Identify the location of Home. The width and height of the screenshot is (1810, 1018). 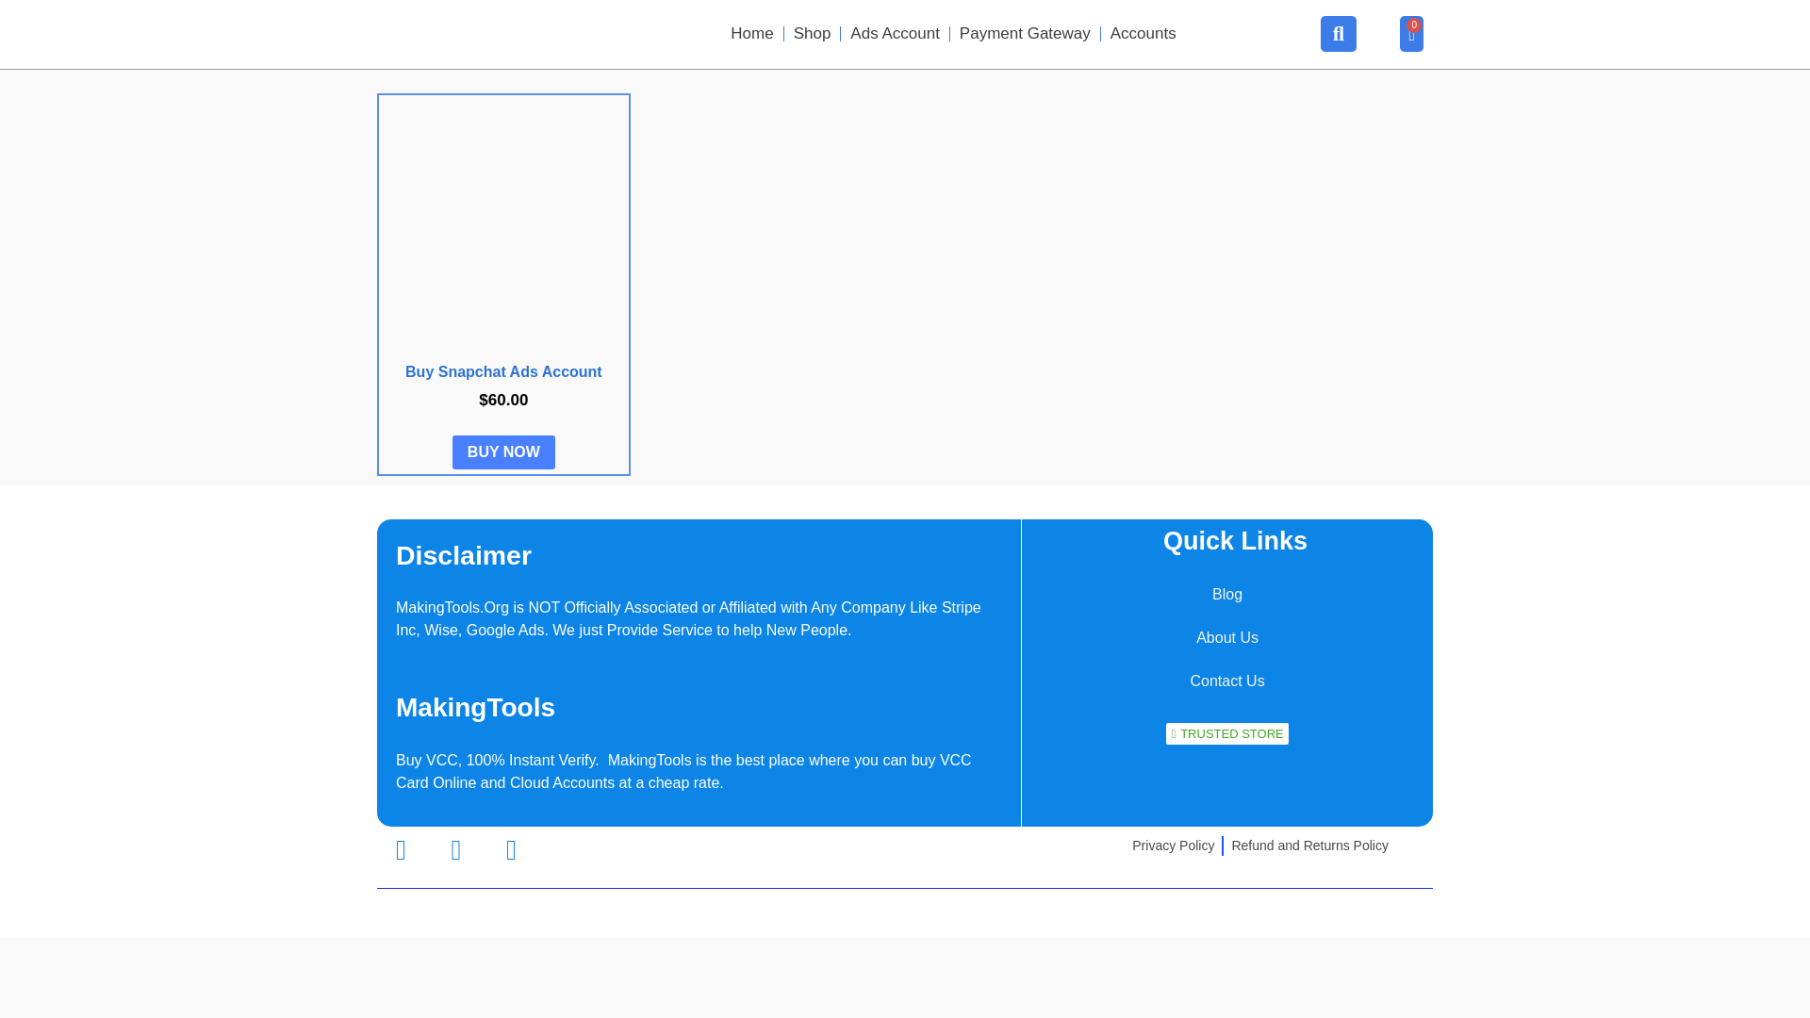
(750, 34).